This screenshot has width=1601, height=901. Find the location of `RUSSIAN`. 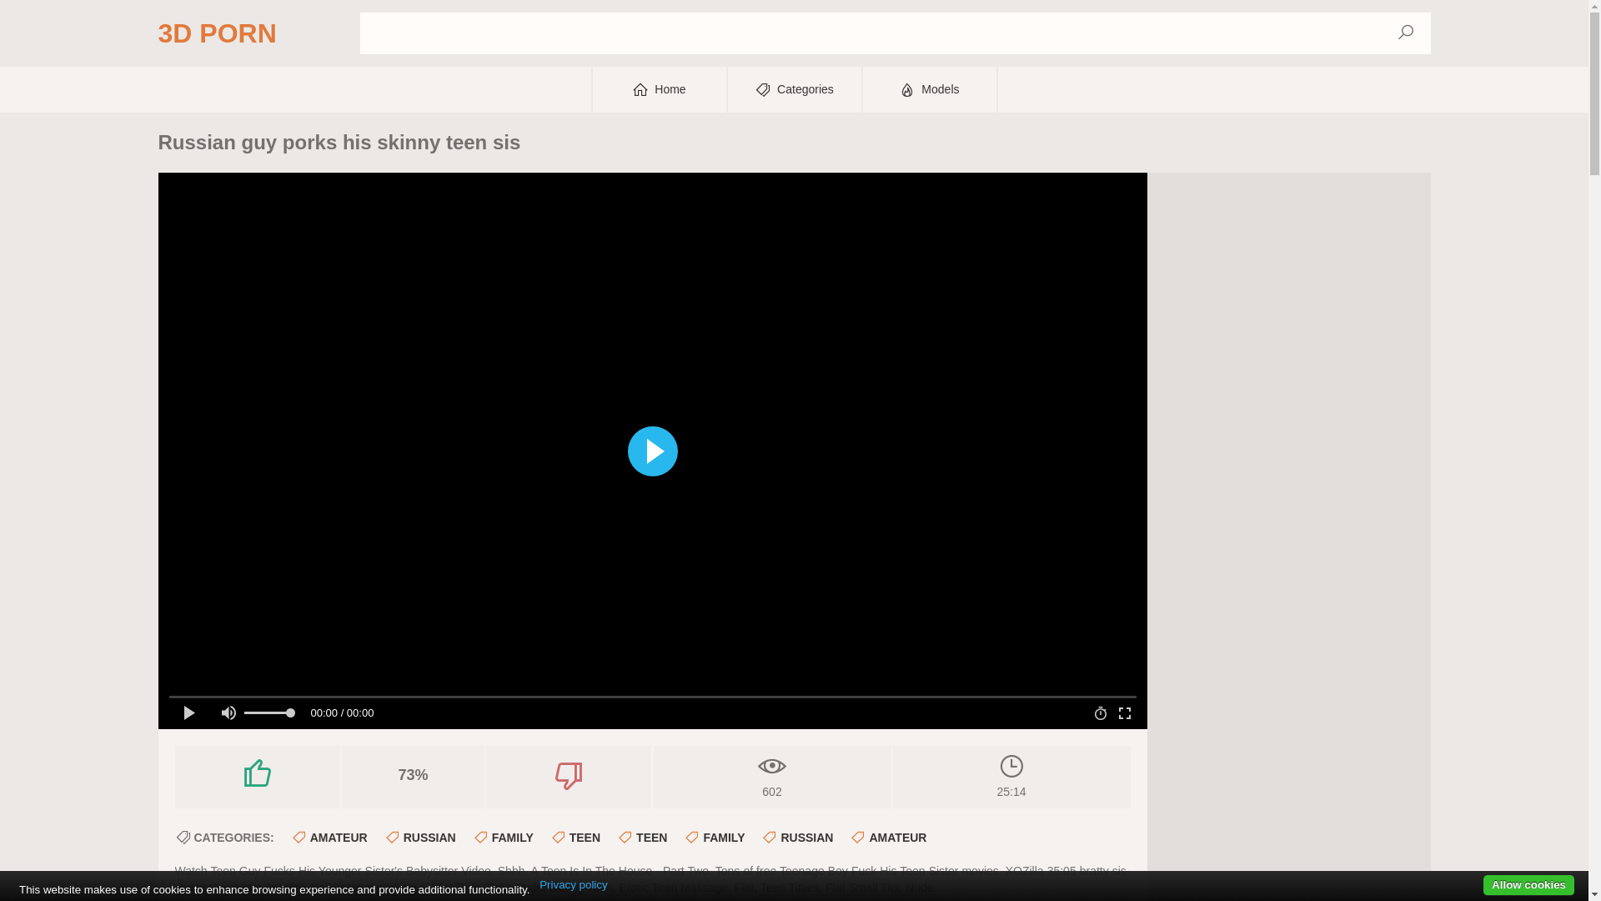

RUSSIAN is located at coordinates (420, 838).